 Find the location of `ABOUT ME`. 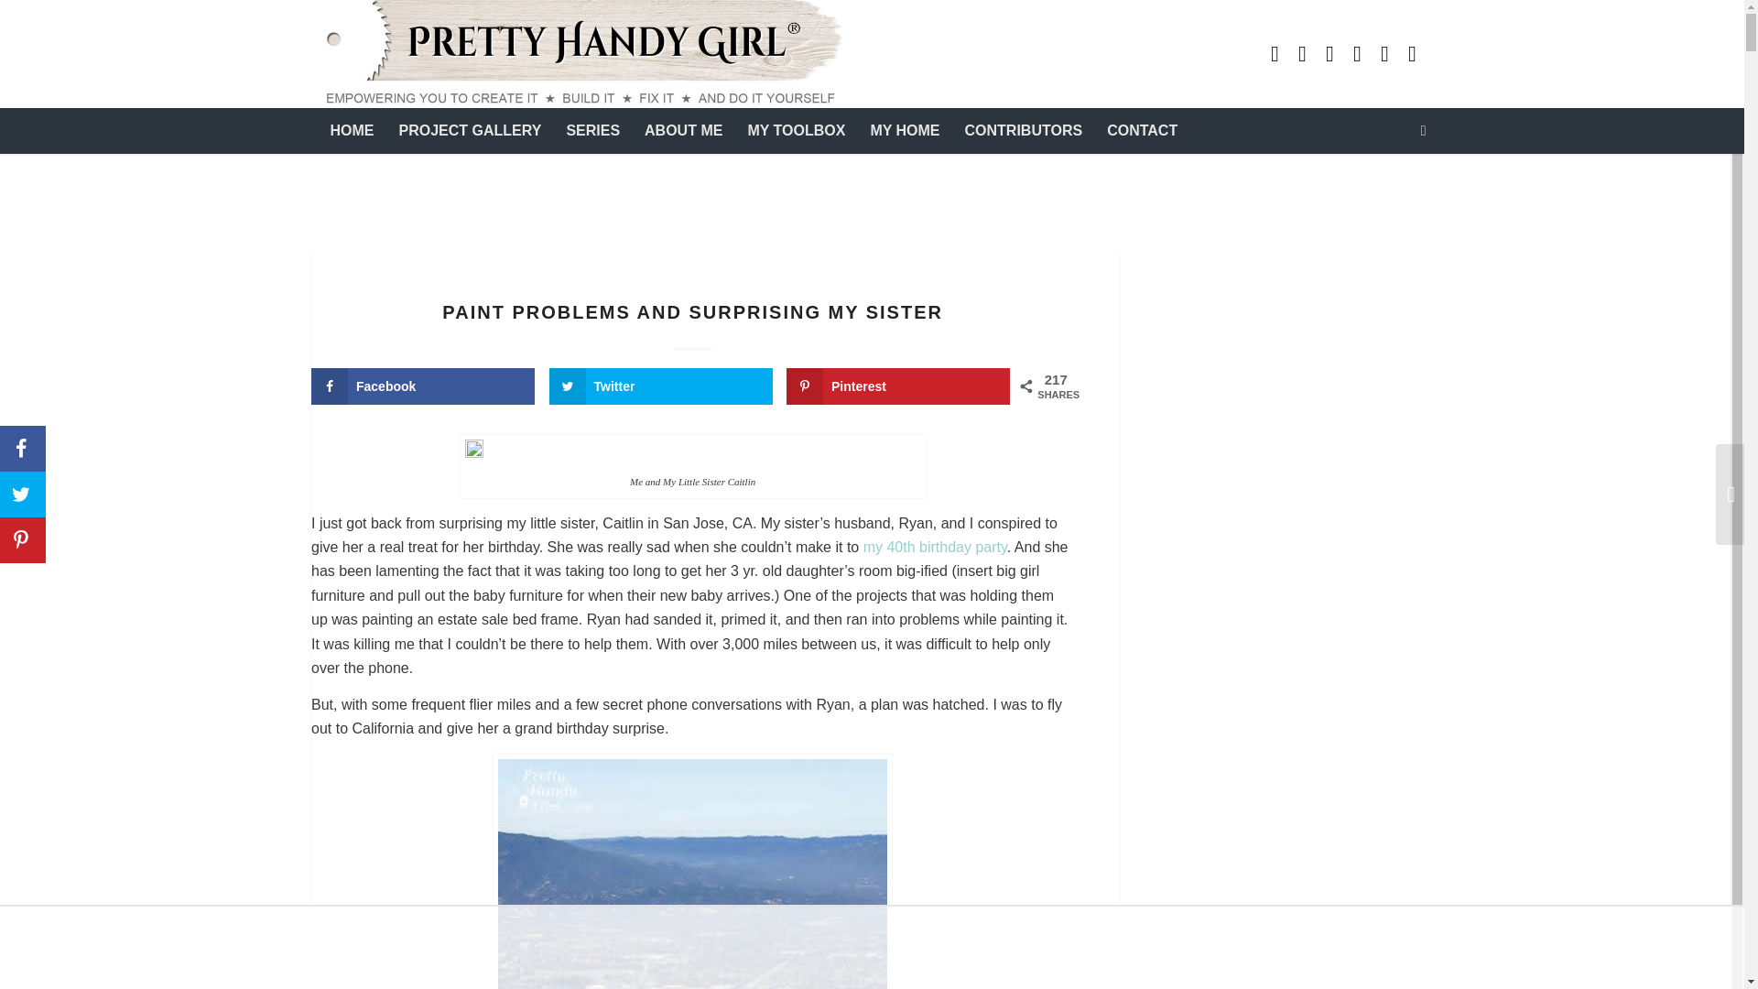

ABOUT ME is located at coordinates (683, 130).